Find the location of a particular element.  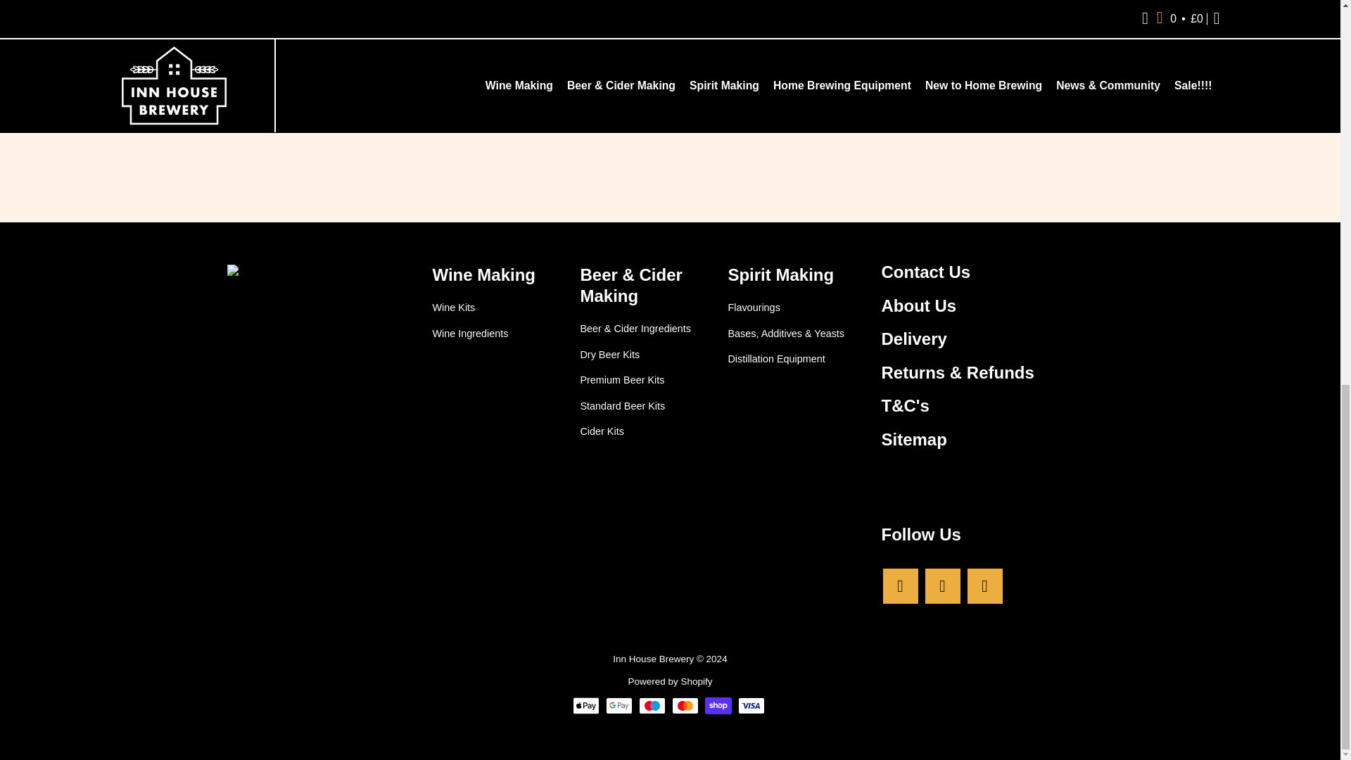

Apple Pay is located at coordinates (586, 706).